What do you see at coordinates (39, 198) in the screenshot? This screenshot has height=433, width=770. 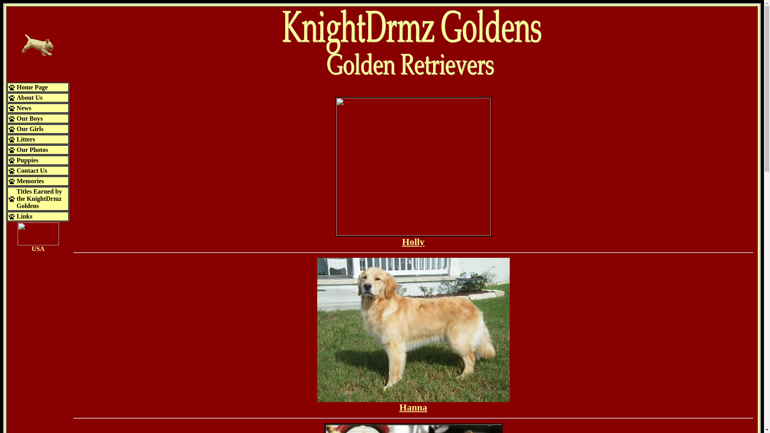 I see `Titles Earned by the KnightDrmz Goldens` at bounding box center [39, 198].